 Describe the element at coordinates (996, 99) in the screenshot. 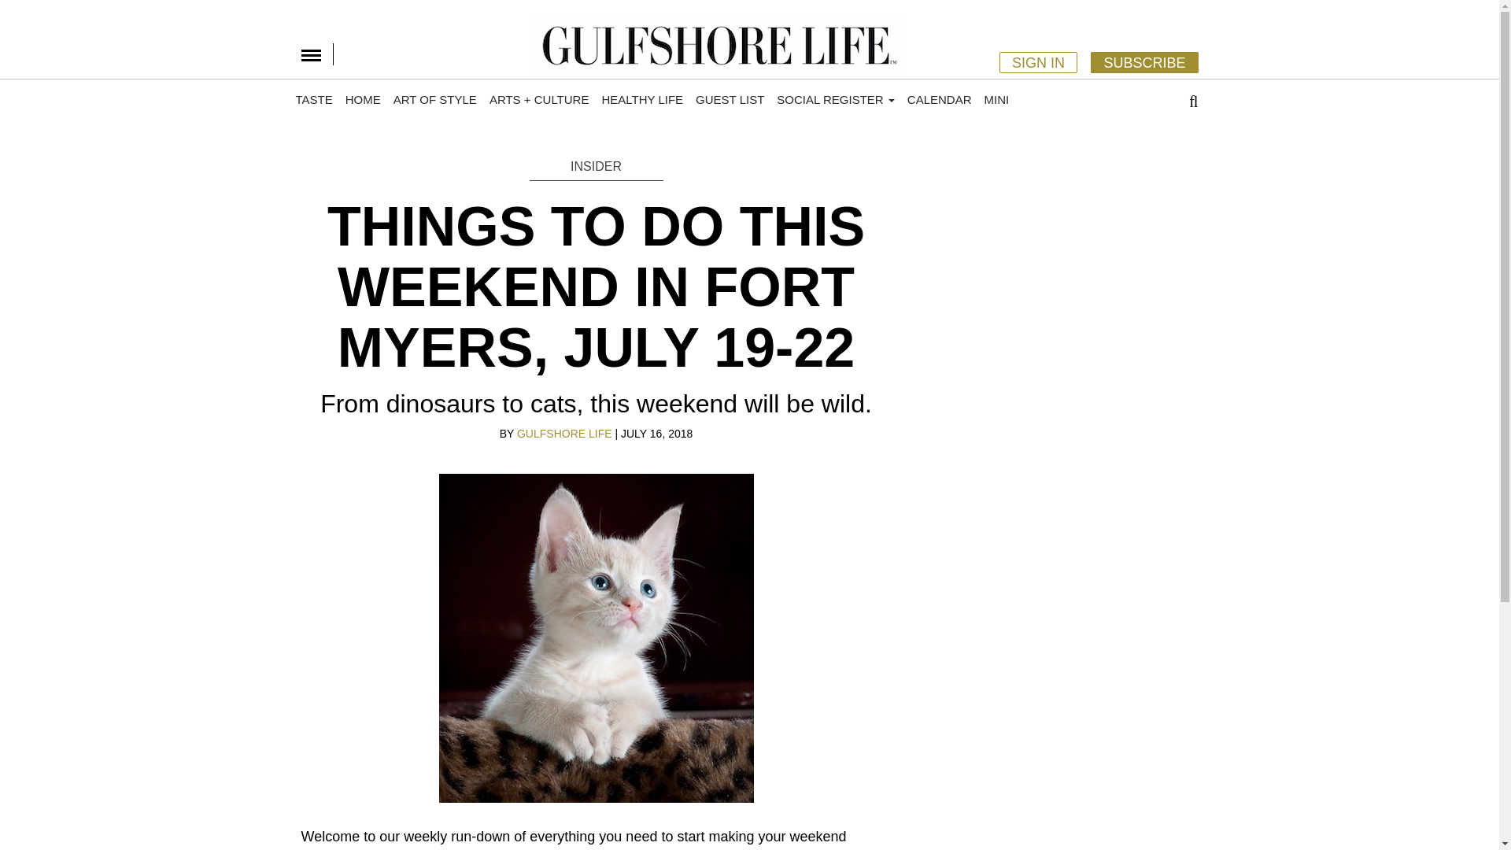

I see `MINI` at that location.